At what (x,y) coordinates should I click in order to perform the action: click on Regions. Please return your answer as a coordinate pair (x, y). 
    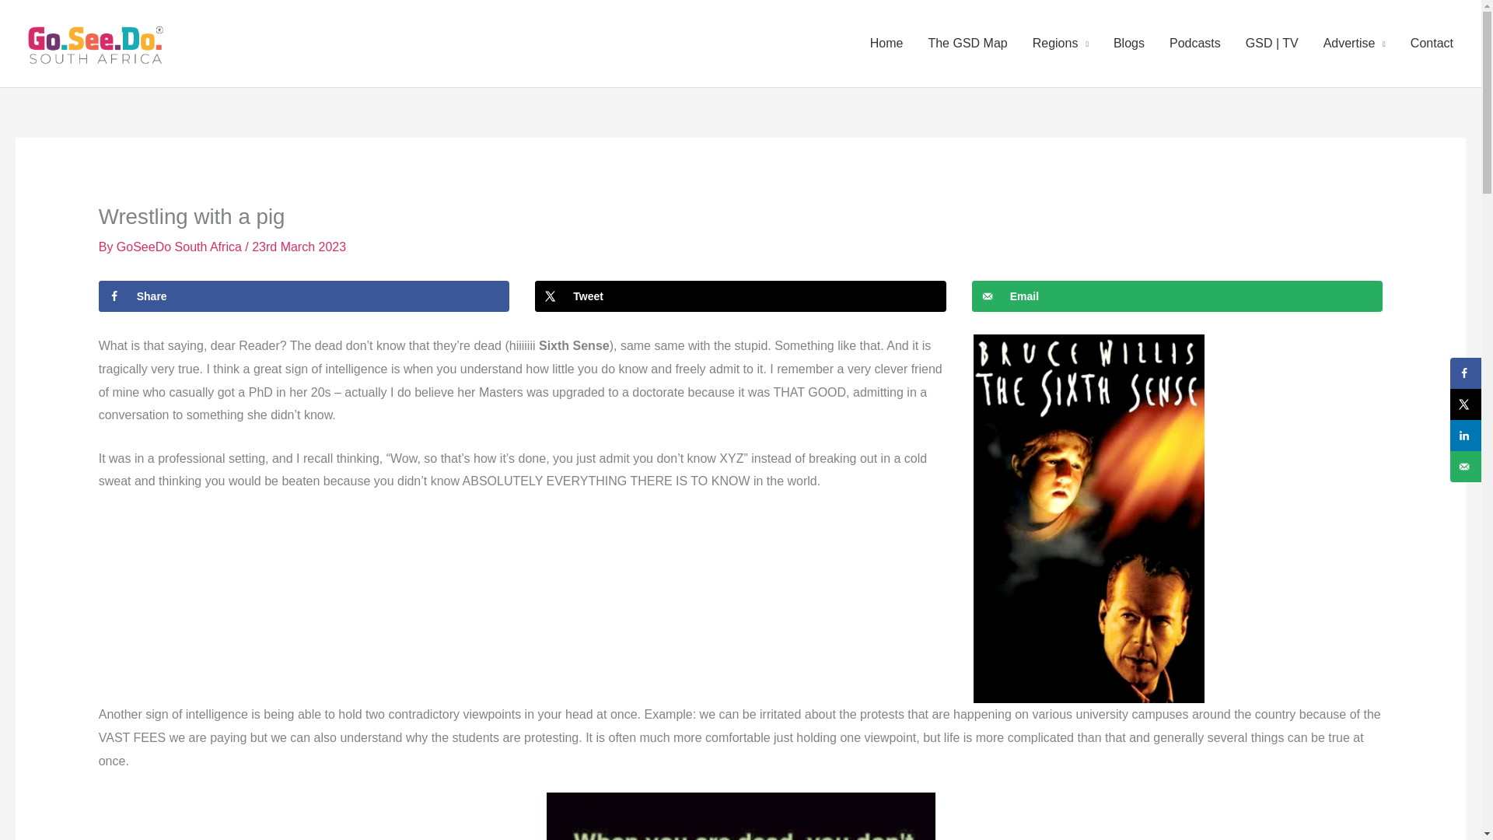
    Looking at the image, I should click on (1061, 44).